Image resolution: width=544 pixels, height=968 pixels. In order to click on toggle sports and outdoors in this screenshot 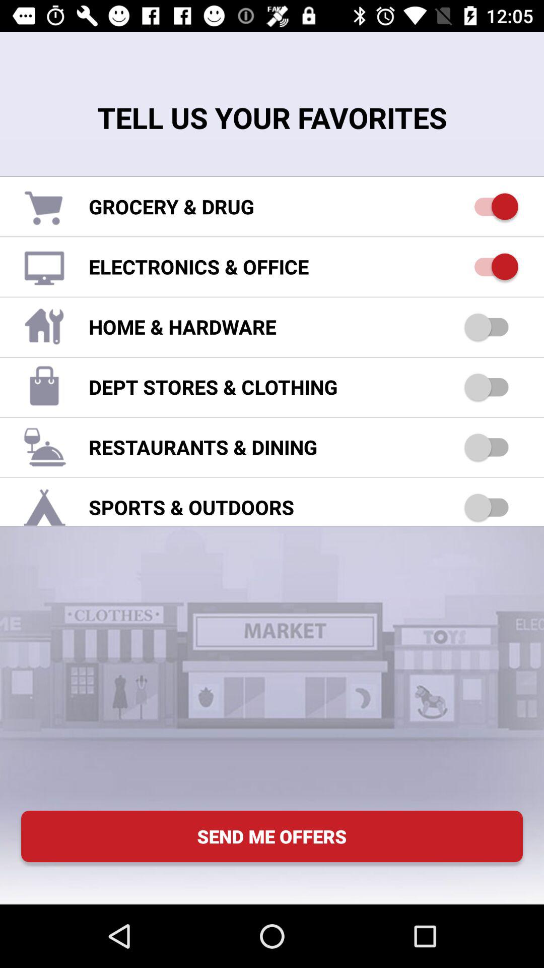, I will do `click(492, 507)`.